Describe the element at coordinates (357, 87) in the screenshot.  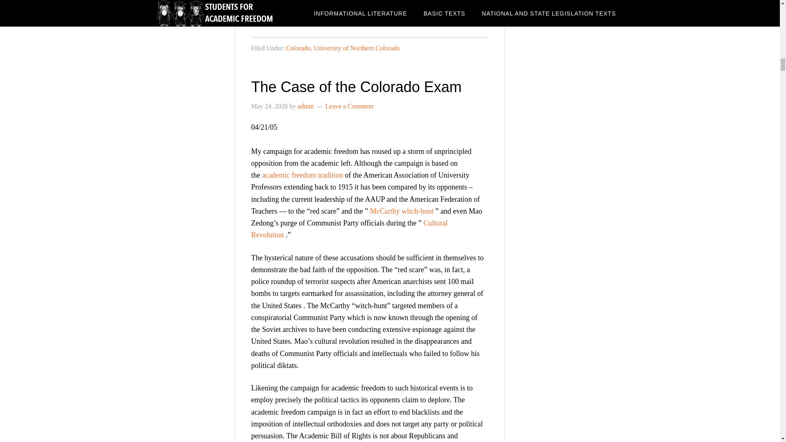
I see `The Case of the Colorado Exam` at that location.